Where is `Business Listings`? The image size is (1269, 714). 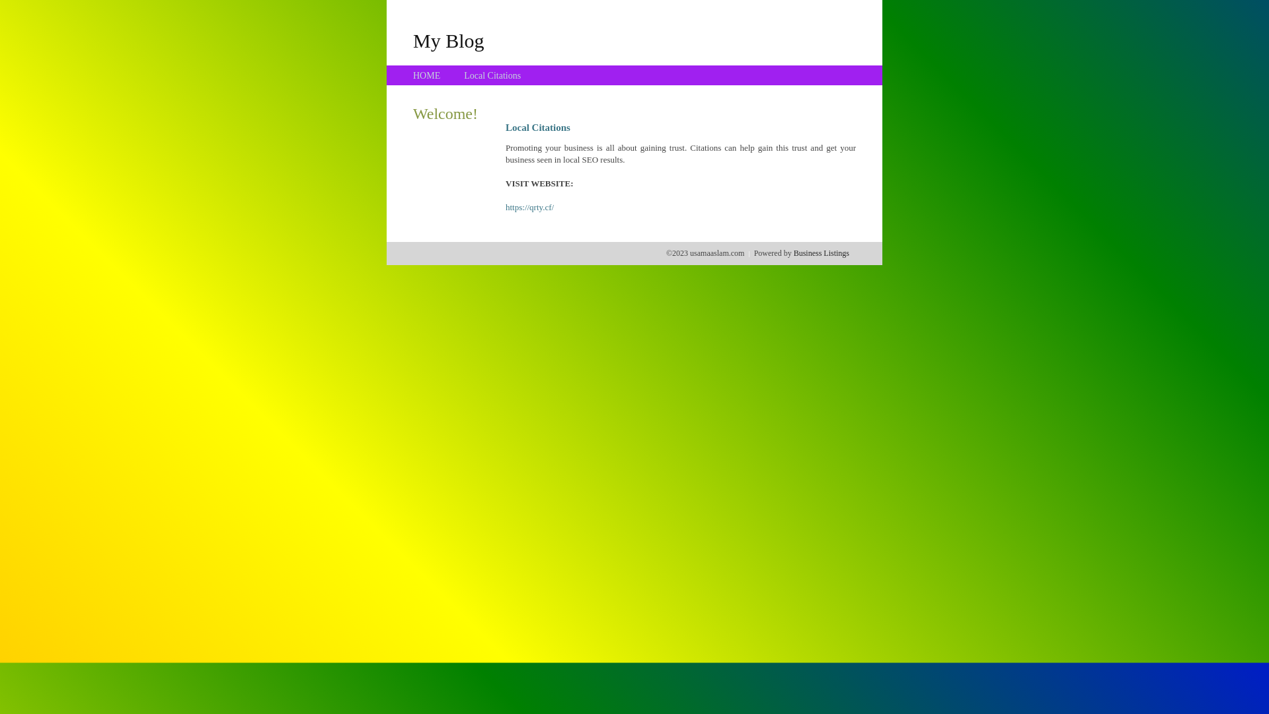 Business Listings is located at coordinates (822, 253).